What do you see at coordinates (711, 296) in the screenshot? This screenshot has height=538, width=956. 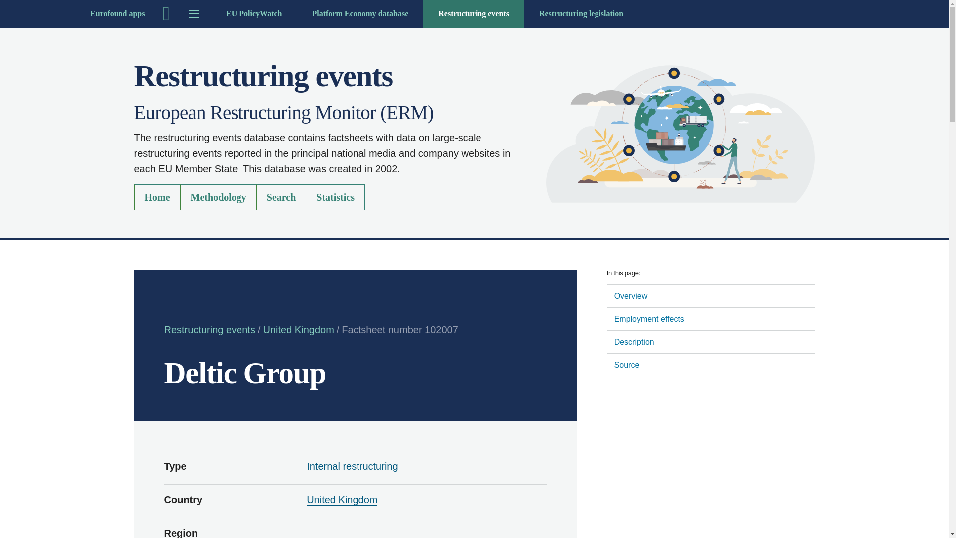 I see `Overview` at bounding box center [711, 296].